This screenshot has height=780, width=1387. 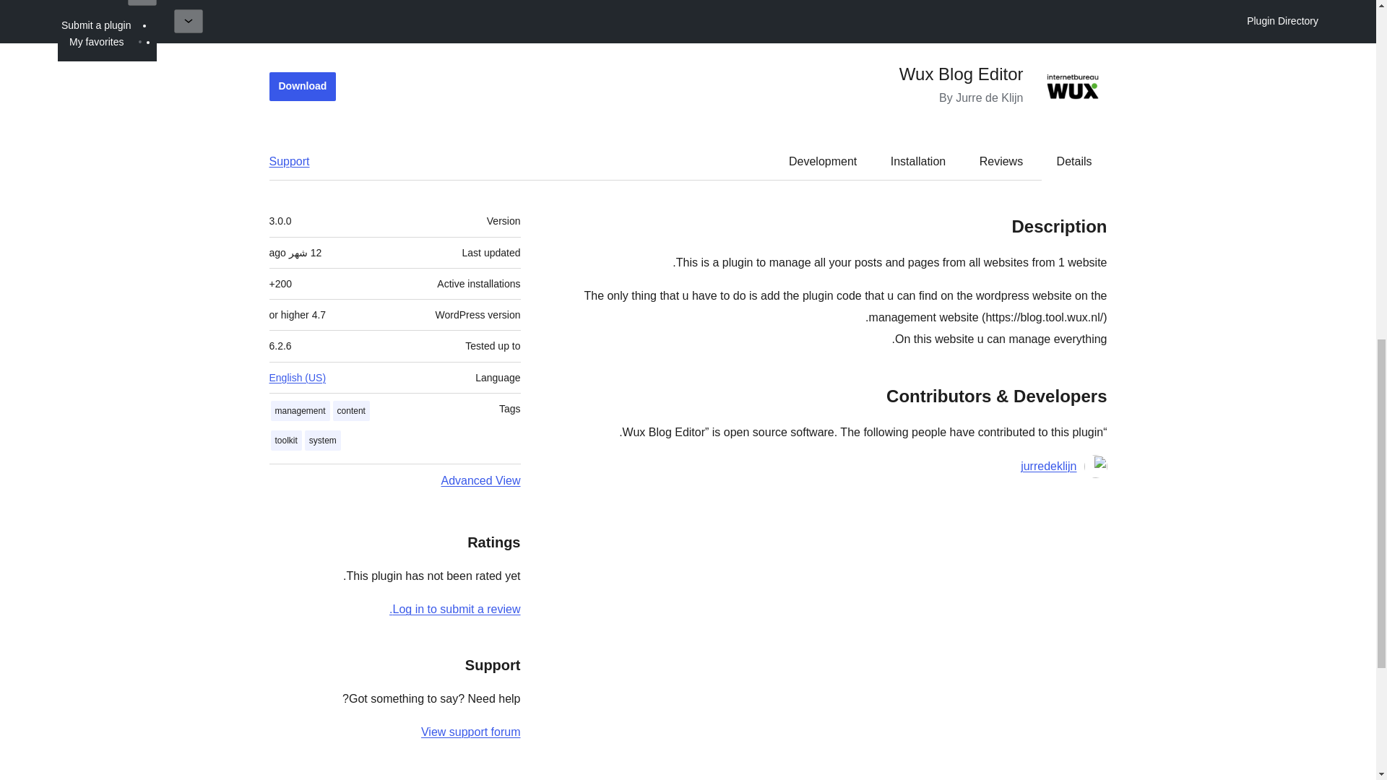 What do you see at coordinates (300, 412) in the screenshot?
I see `management` at bounding box center [300, 412].